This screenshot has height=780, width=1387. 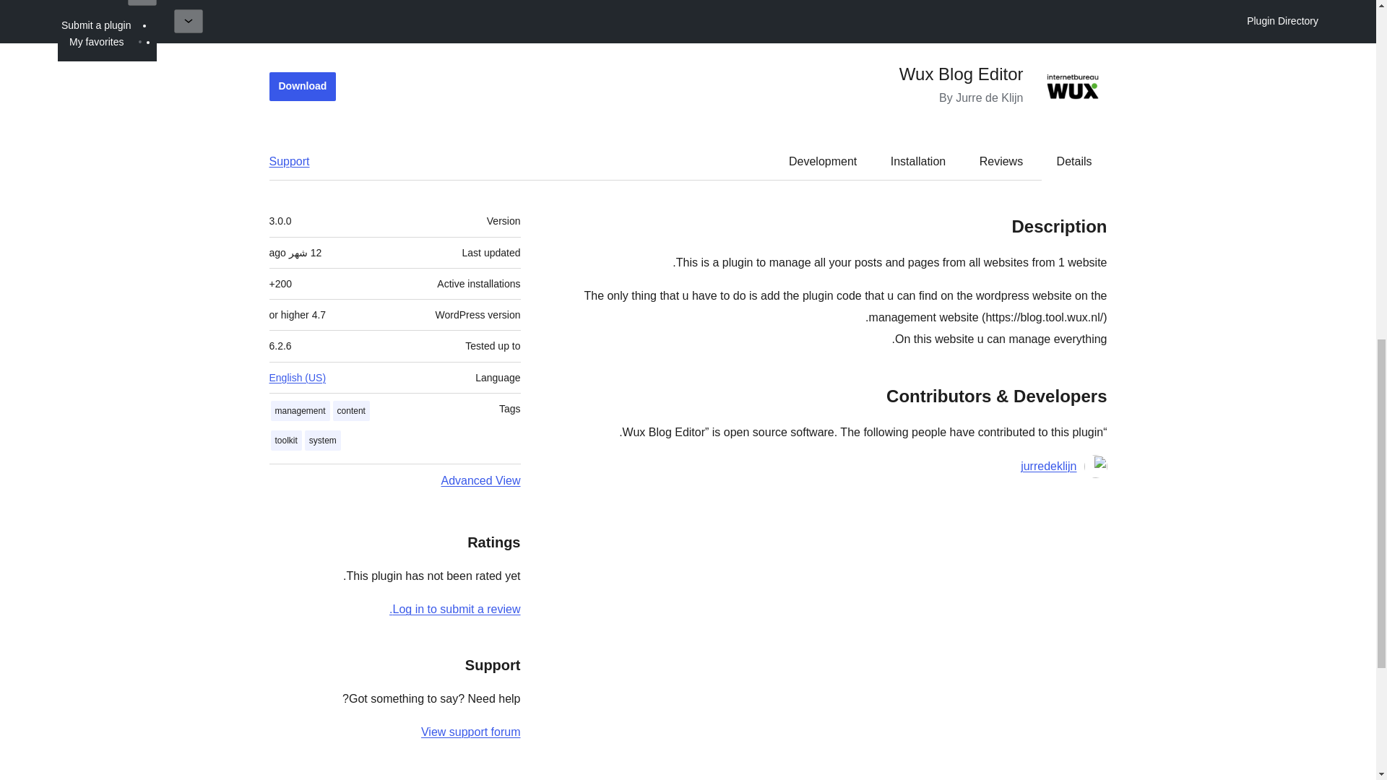 What do you see at coordinates (300, 412) in the screenshot?
I see `management` at bounding box center [300, 412].